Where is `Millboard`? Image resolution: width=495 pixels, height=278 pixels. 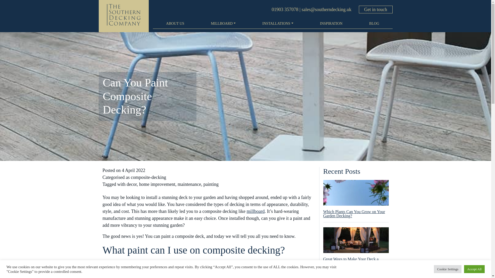
Millboard is located at coordinates (223, 23).